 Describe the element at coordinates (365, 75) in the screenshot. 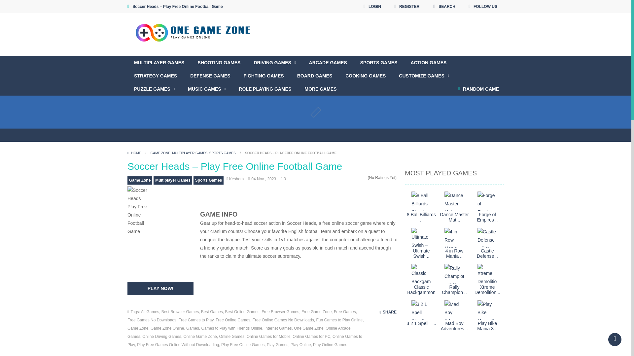

I see `COOKING GAMES` at that location.